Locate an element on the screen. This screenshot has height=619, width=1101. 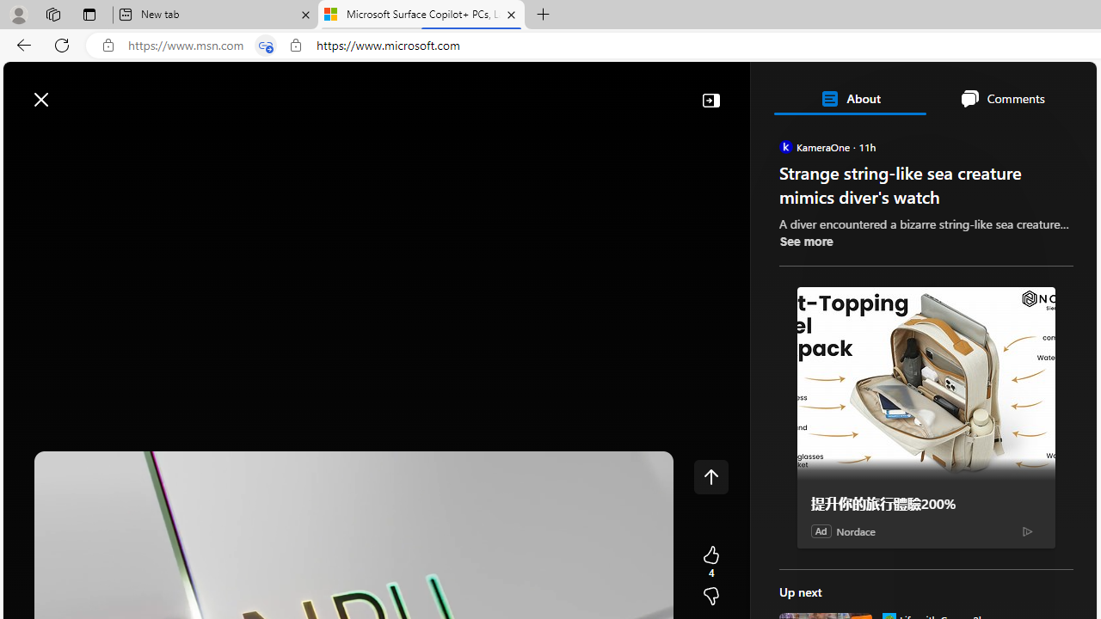
Collapse is located at coordinates (710, 100).